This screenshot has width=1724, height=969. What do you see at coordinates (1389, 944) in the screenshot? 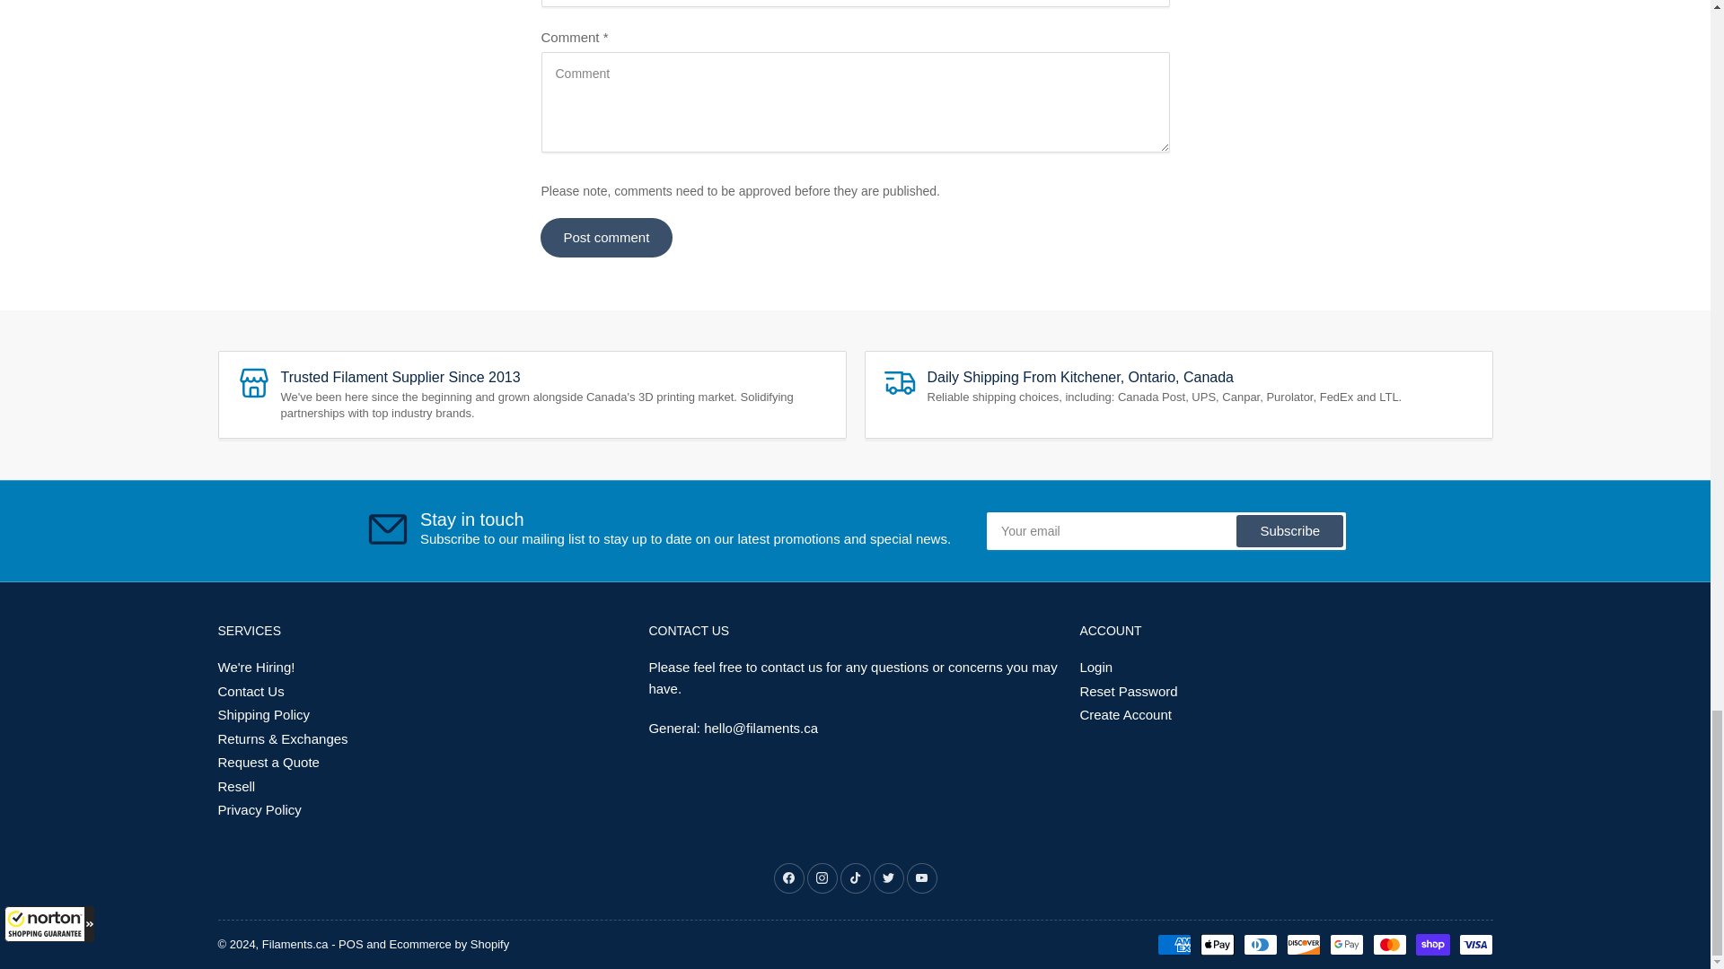
I see `Mastercard` at bounding box center [1389, 944].